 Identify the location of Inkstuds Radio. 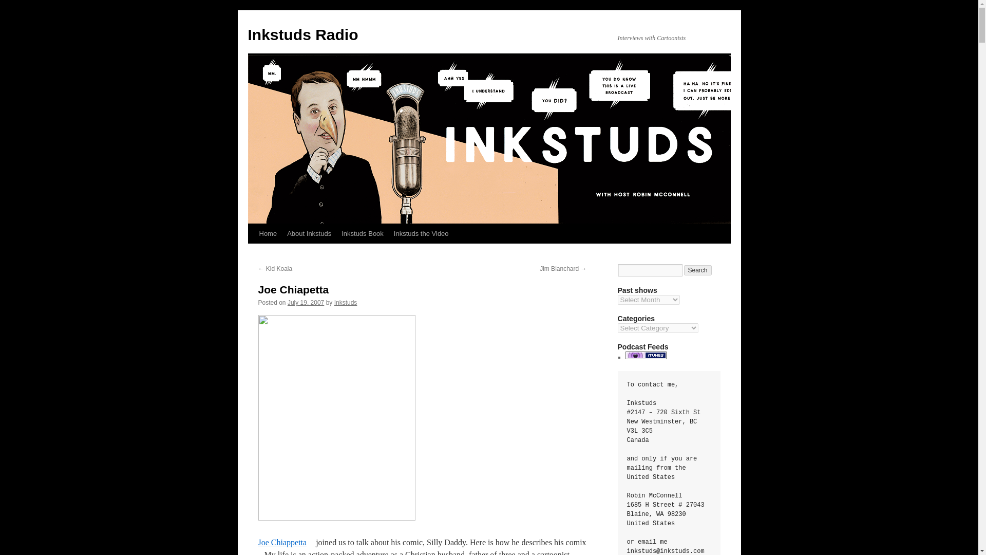
(302, 34).